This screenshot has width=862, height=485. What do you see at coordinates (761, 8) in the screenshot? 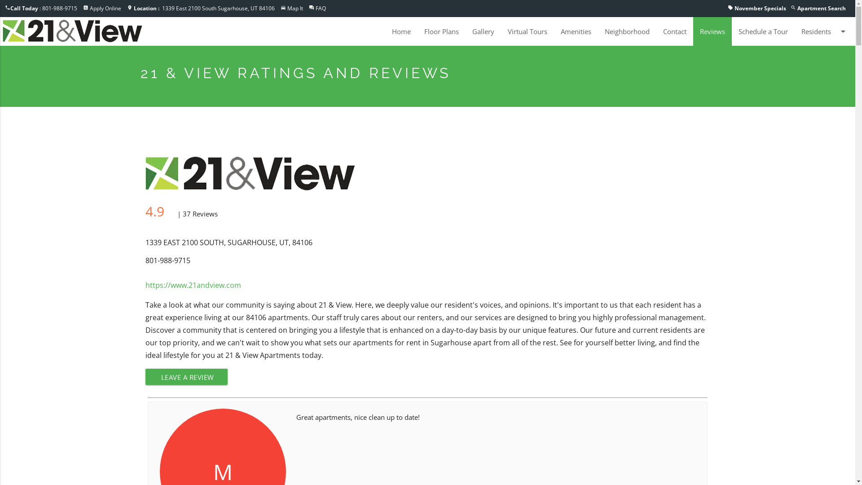
I see `November Specials` at bounding box center [761, 8].